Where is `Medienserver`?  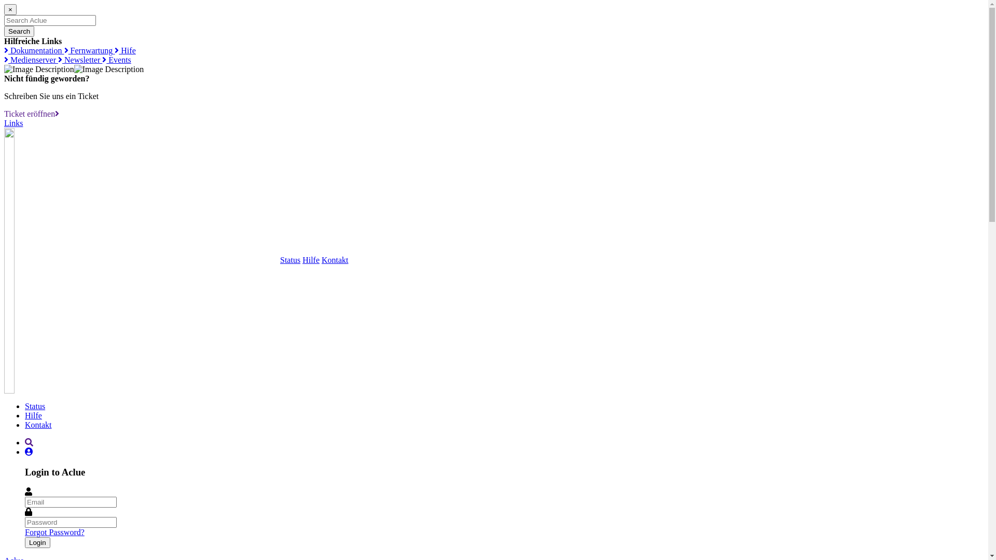
Medienserver is located at coordinates (31, 60).